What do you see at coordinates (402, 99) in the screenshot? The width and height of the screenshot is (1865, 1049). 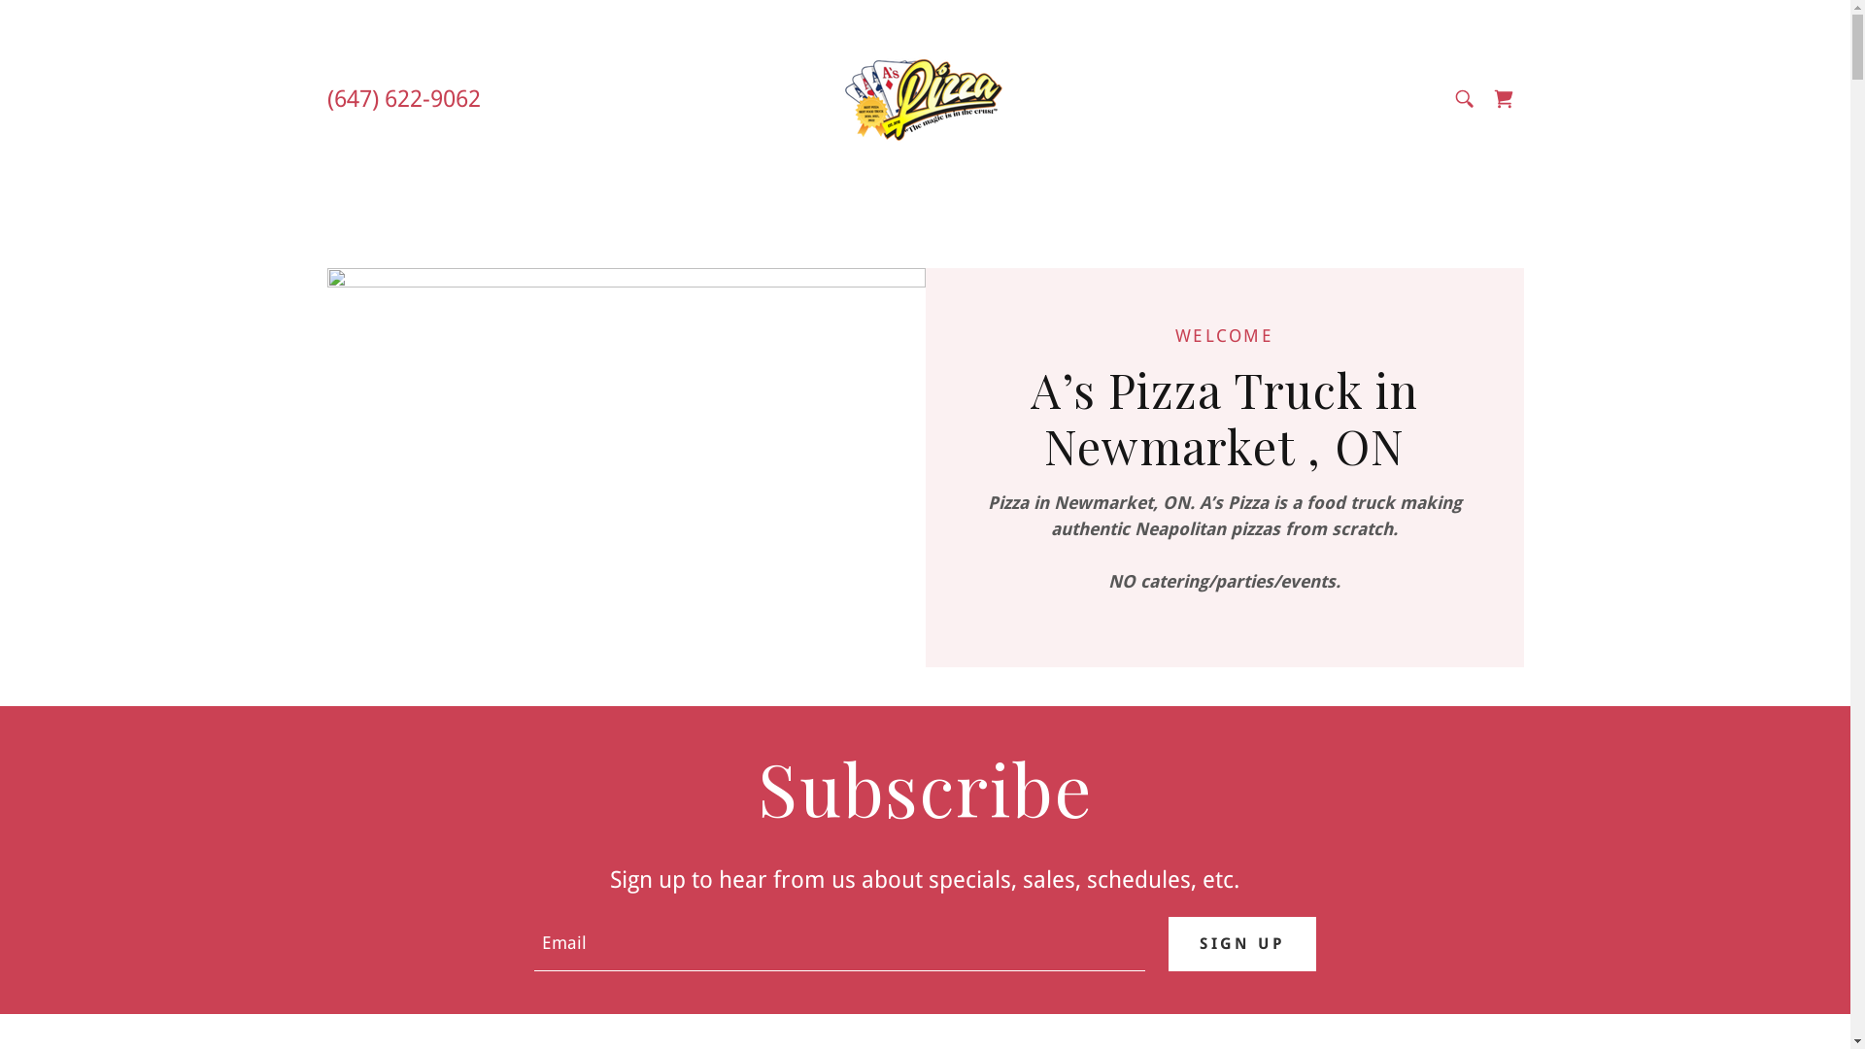 I see `(647) 622-9062` at bounding box center [402, 99].